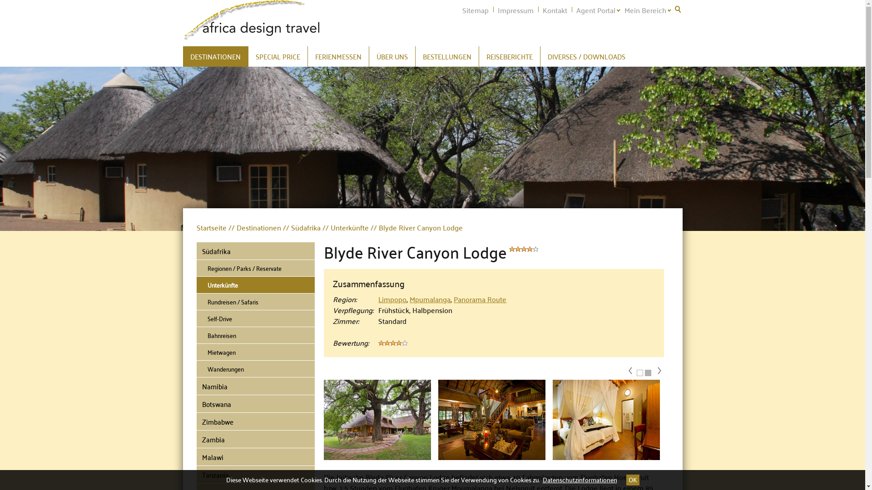  I want to click on DIVERSES / DOWNLOADS, so click(587, 56).